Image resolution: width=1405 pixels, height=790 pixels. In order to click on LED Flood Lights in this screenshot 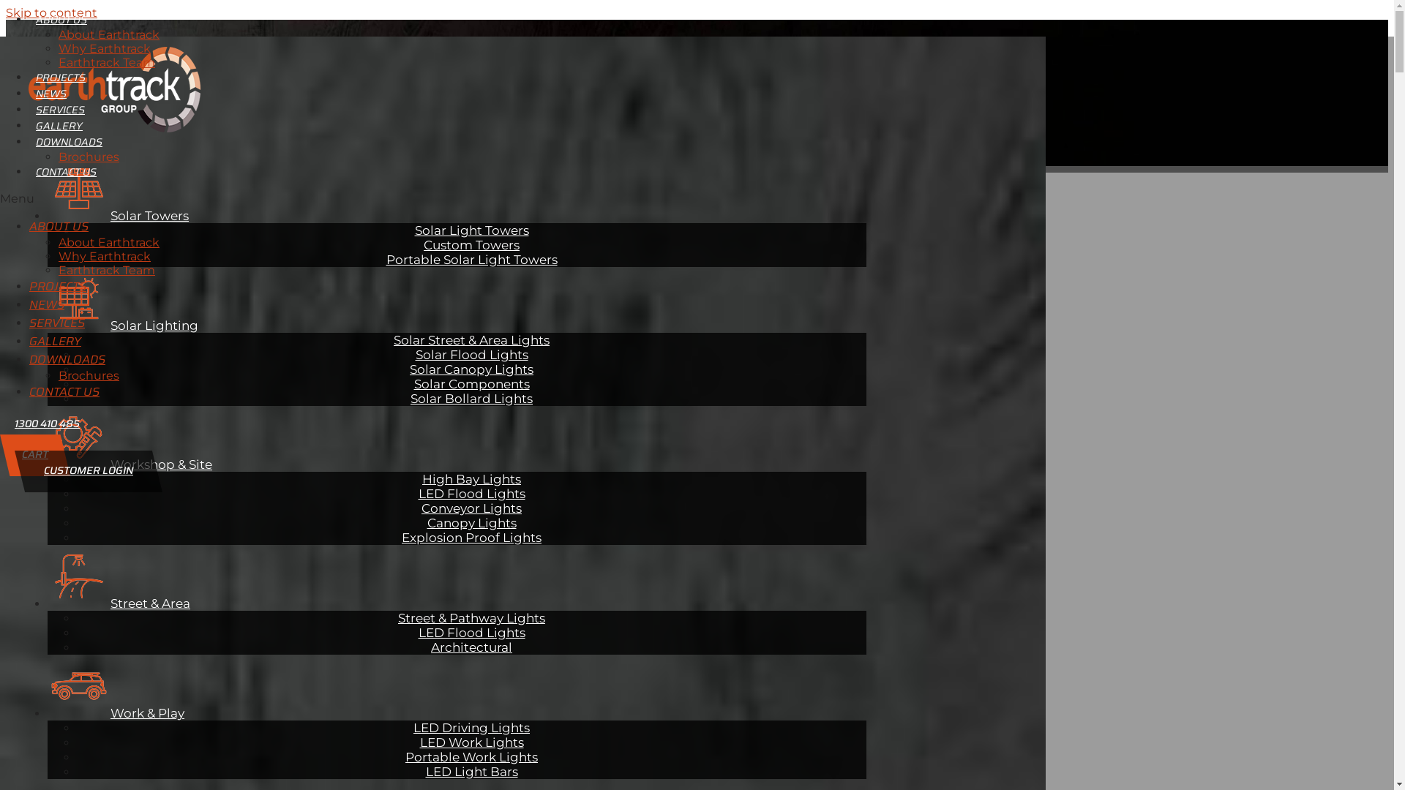, I will do `click(472, 493)`.